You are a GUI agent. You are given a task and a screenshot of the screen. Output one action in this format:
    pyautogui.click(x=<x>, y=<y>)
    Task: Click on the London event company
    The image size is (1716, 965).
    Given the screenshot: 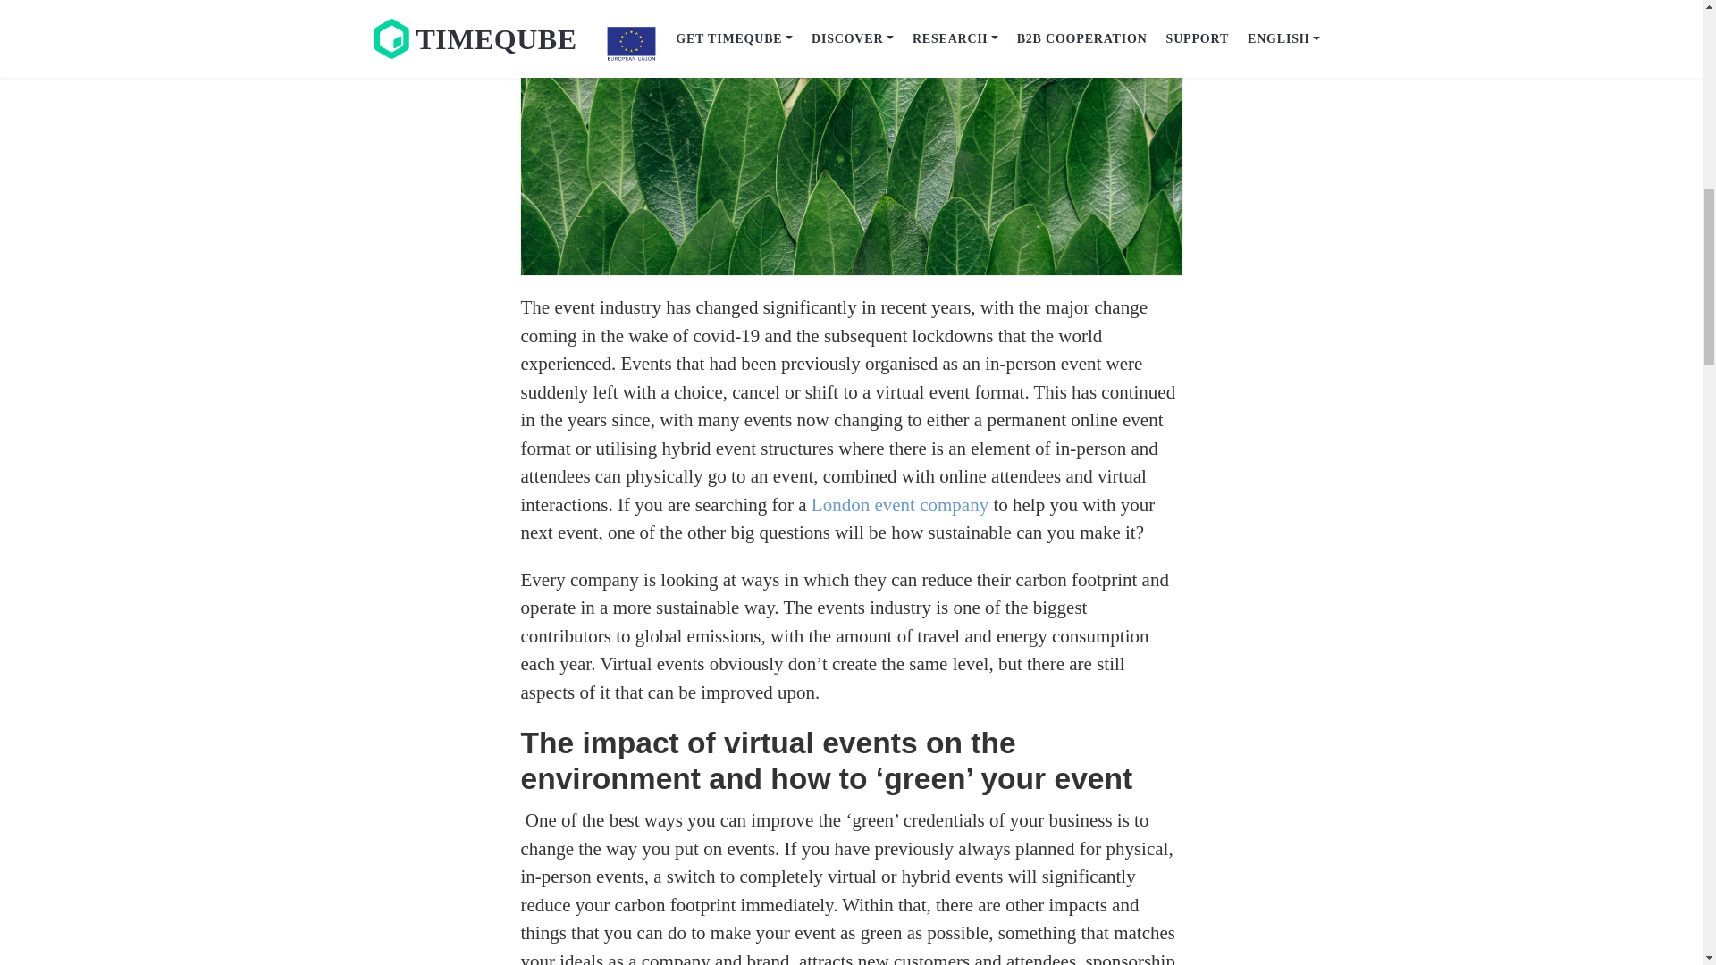 What is the action you would take?
    pyautogui.click(x=899, y=504)
    